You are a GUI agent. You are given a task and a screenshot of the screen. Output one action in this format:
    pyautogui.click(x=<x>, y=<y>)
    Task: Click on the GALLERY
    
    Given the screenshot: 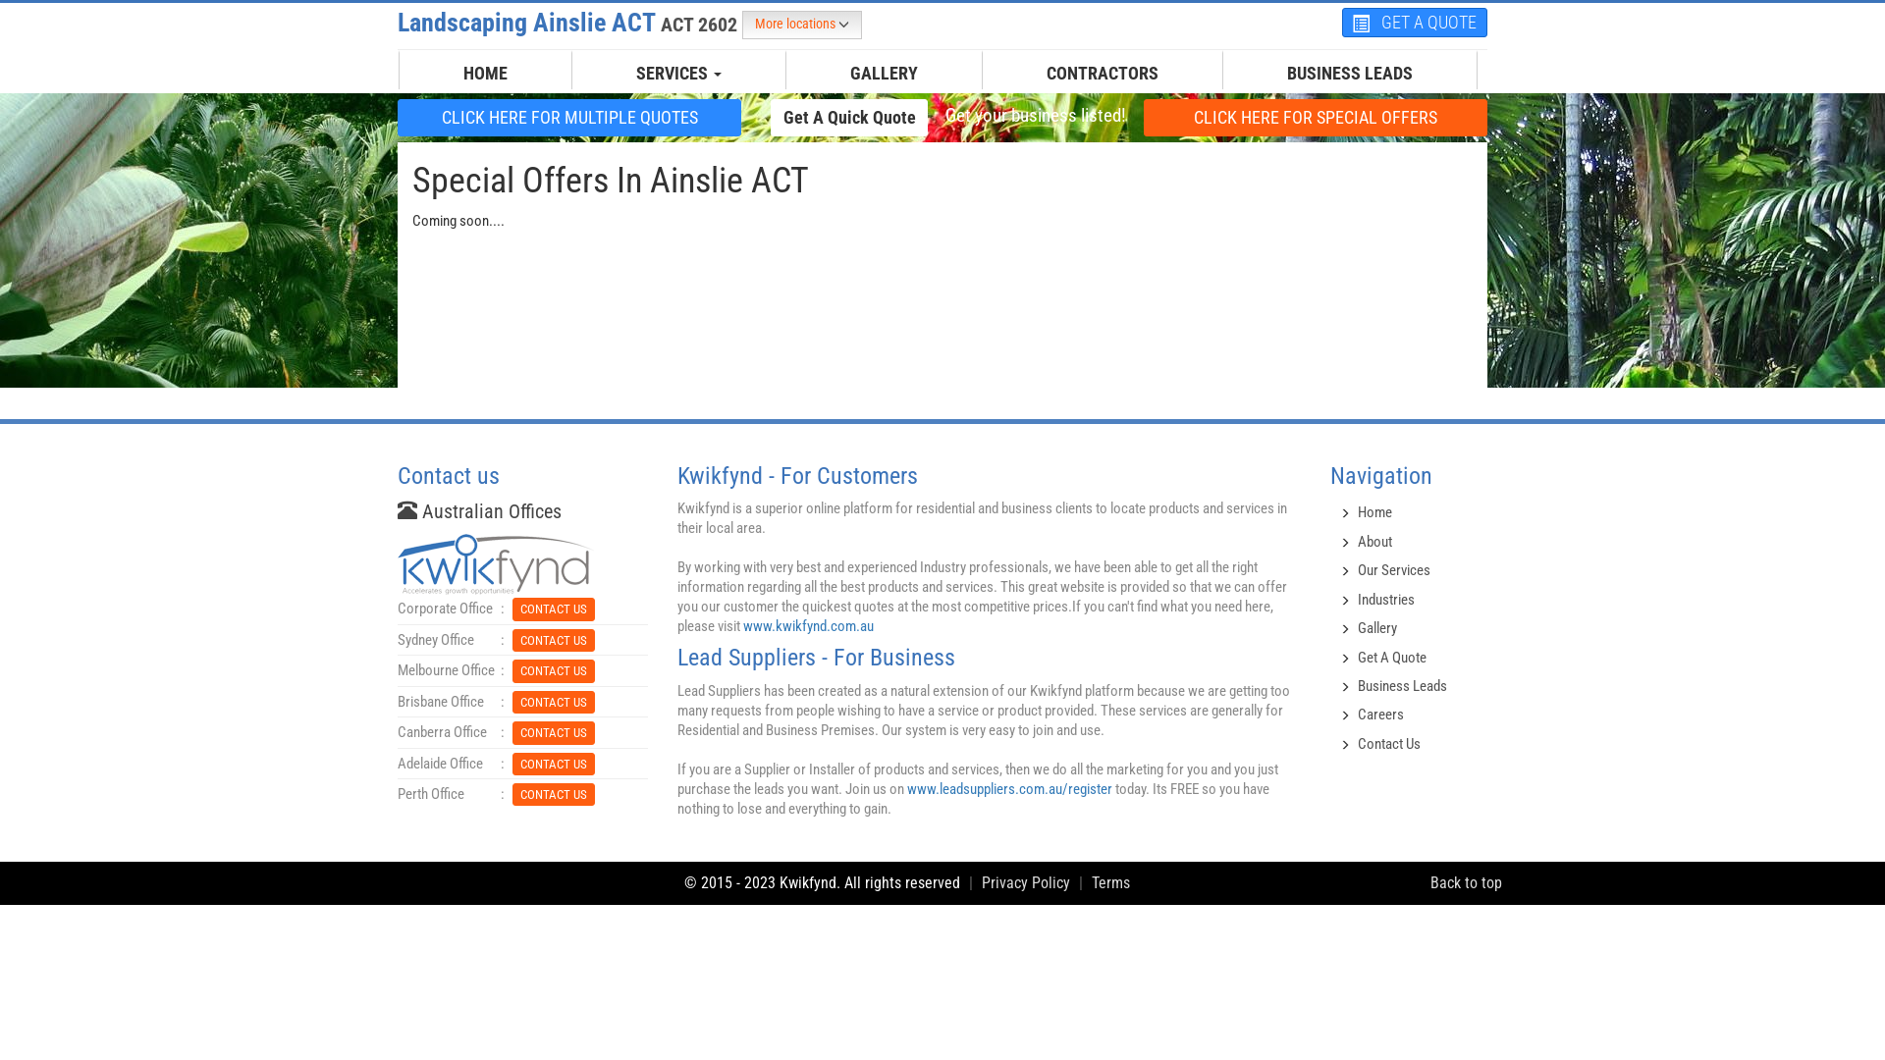 What is the action you would take?
    pyautogui.click(x=884, y=74)
    